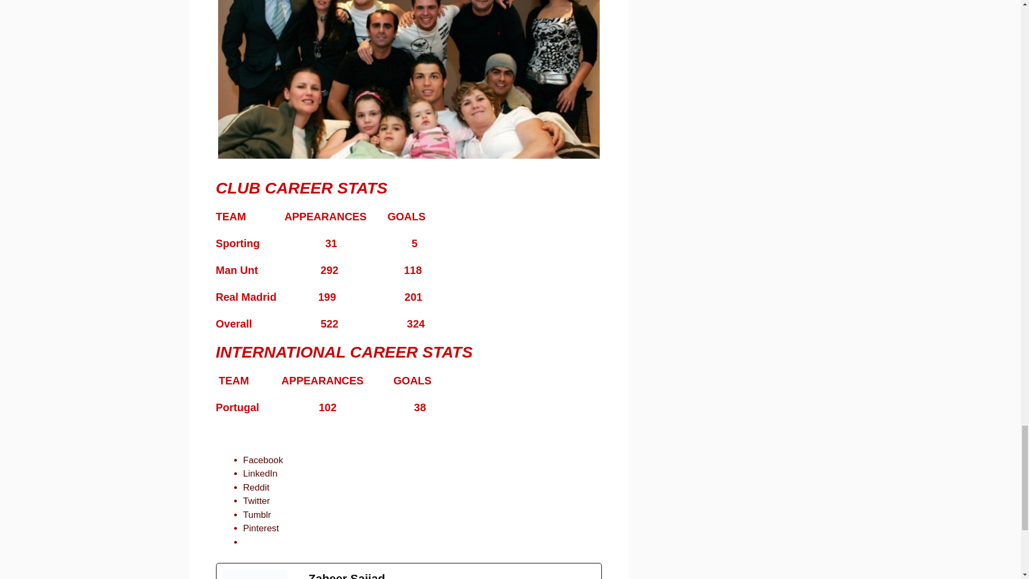 The height and width of the screenshot is (579, 1029). I want to click on LinkedIn, so click(260, 473).